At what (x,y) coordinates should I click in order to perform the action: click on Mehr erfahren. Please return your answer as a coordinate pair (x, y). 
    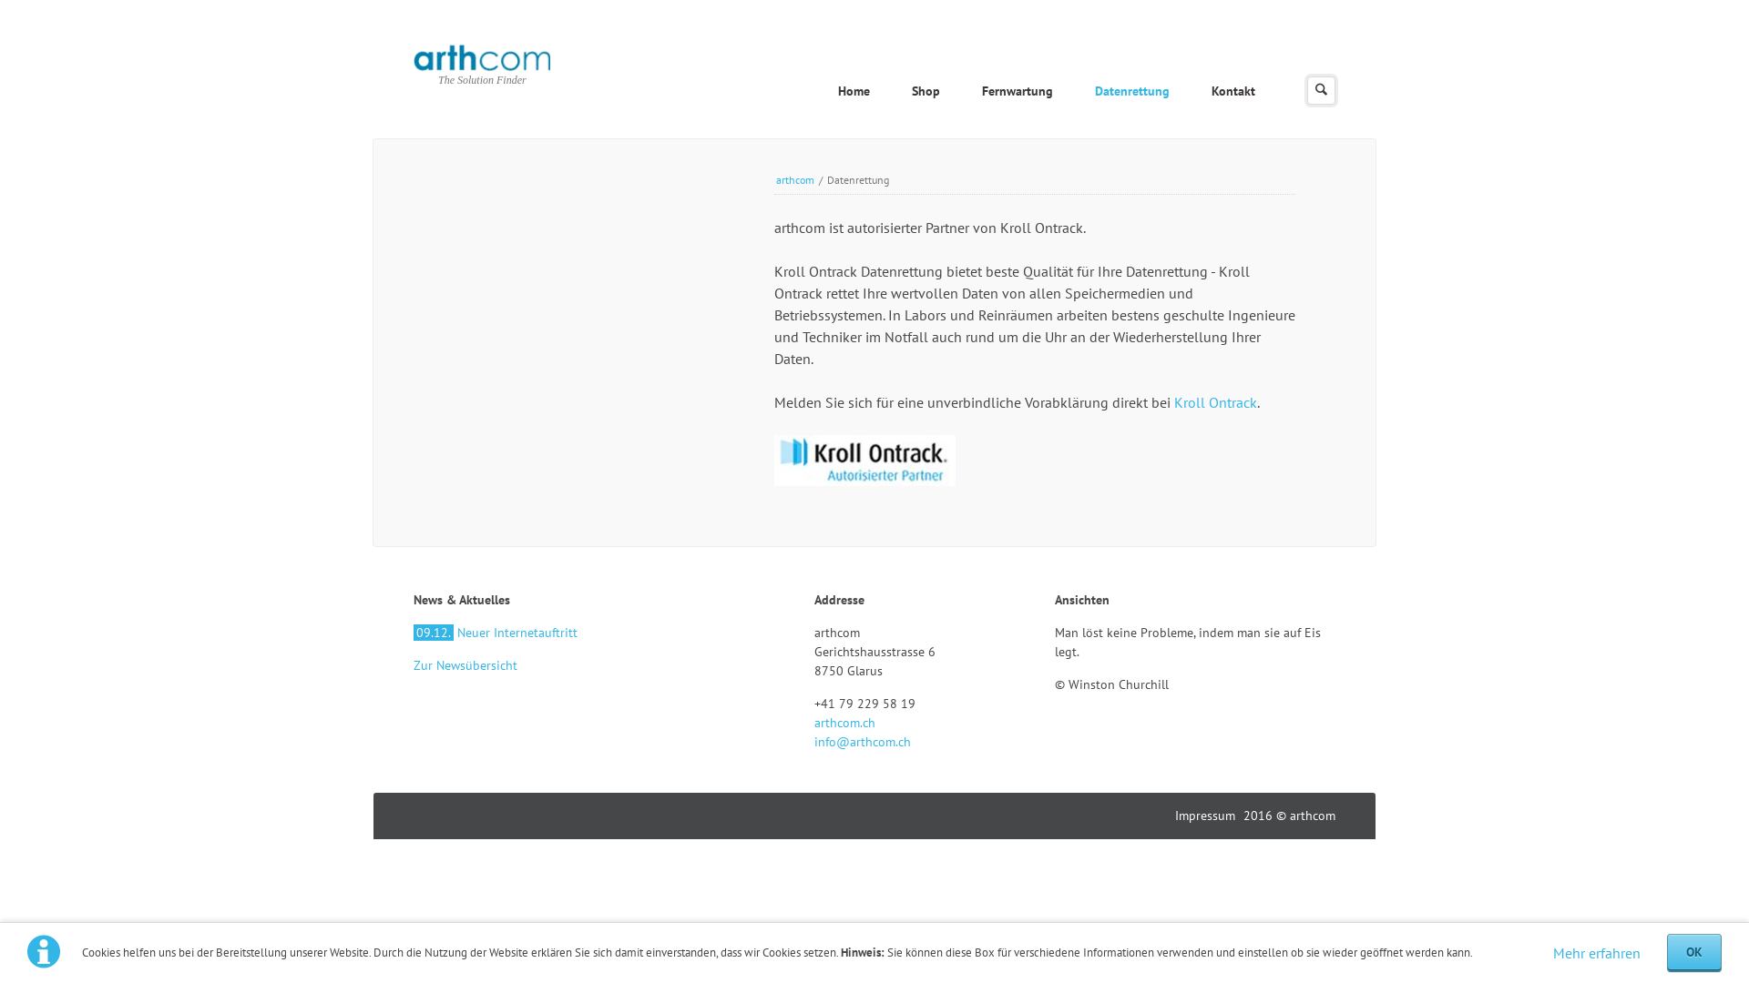
    Looking at the image, I should click on (1597, 953).